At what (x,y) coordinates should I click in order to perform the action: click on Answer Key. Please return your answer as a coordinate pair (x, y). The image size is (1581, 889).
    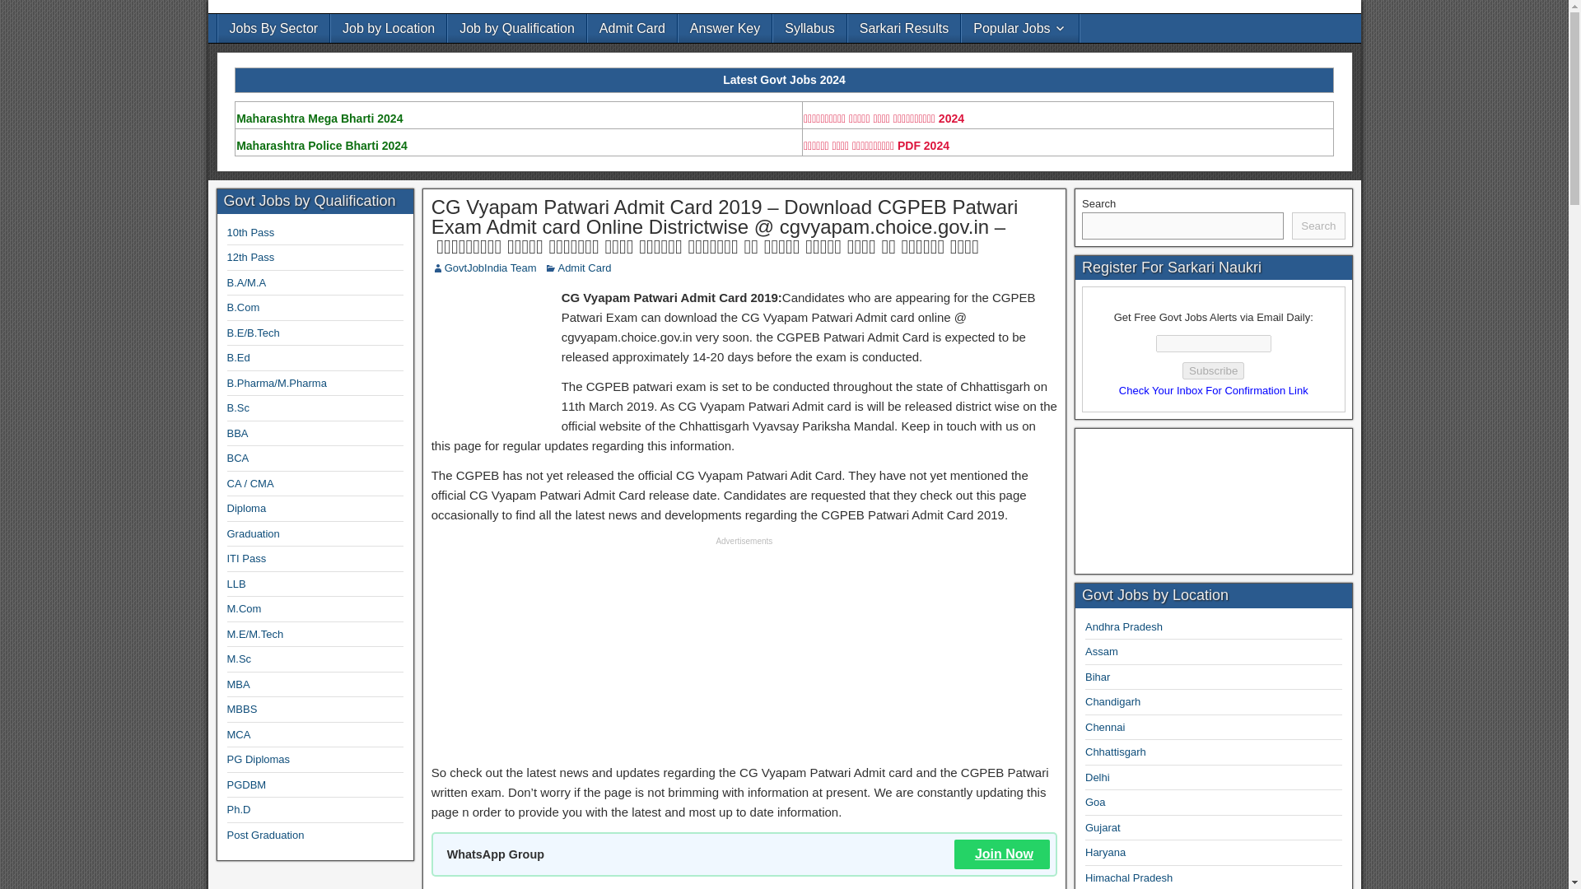
    Looking at the image, I should click on (725, 28).